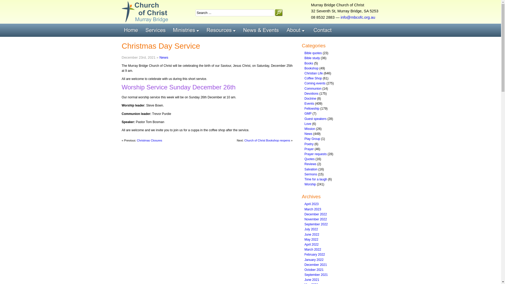  I want to click on September 2022, so click(316, 224).